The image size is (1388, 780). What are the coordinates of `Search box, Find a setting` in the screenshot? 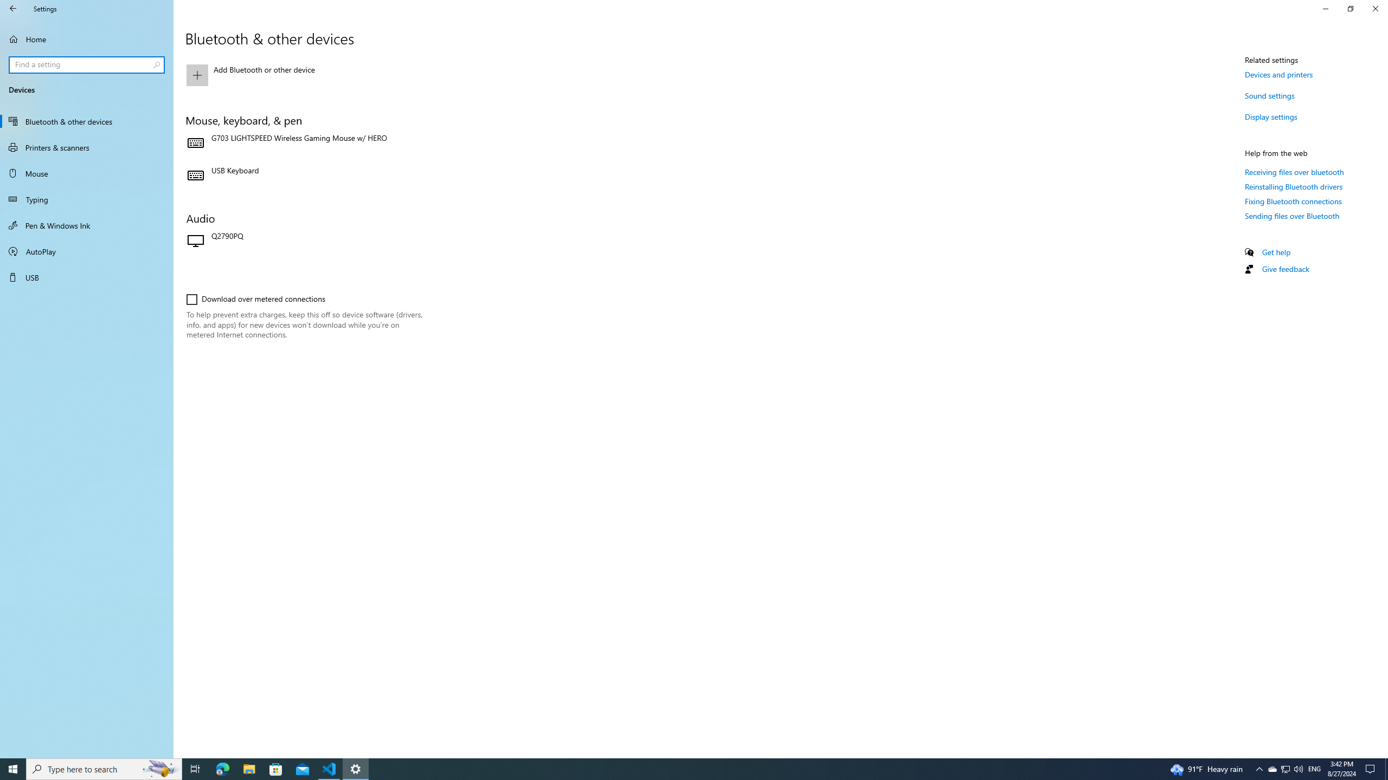 It's located at (87, 64).